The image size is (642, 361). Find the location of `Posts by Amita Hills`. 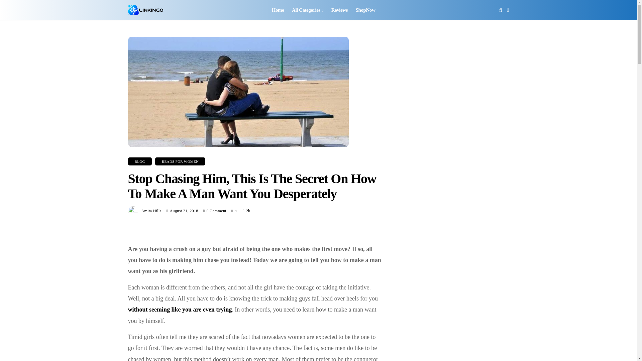

Posts by Amita Hills is located at coordinates (151, 211).